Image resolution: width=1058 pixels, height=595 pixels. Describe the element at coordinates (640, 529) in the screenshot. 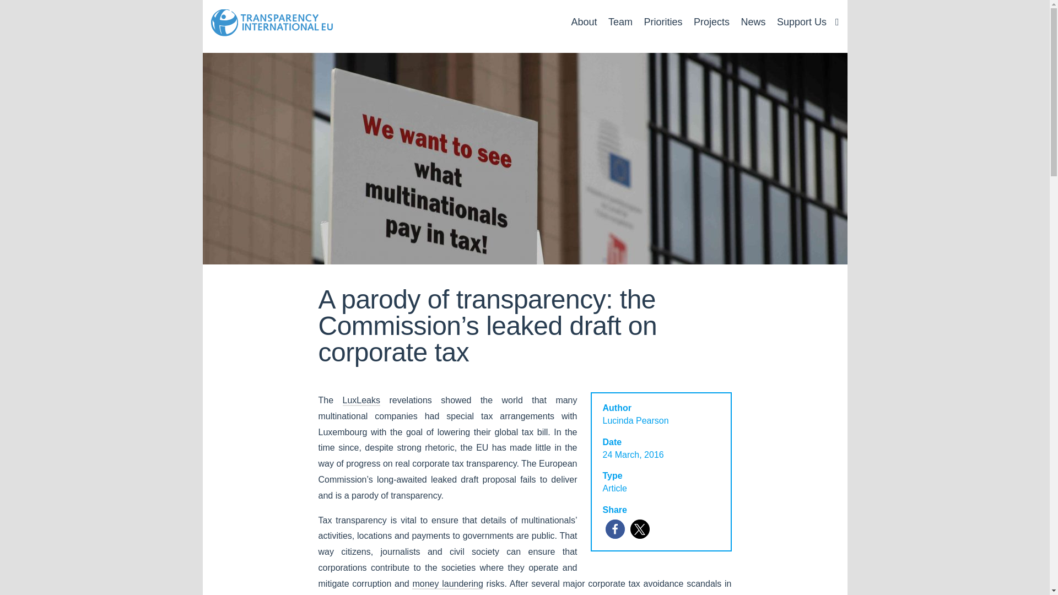

I see `Share on X` at that location.